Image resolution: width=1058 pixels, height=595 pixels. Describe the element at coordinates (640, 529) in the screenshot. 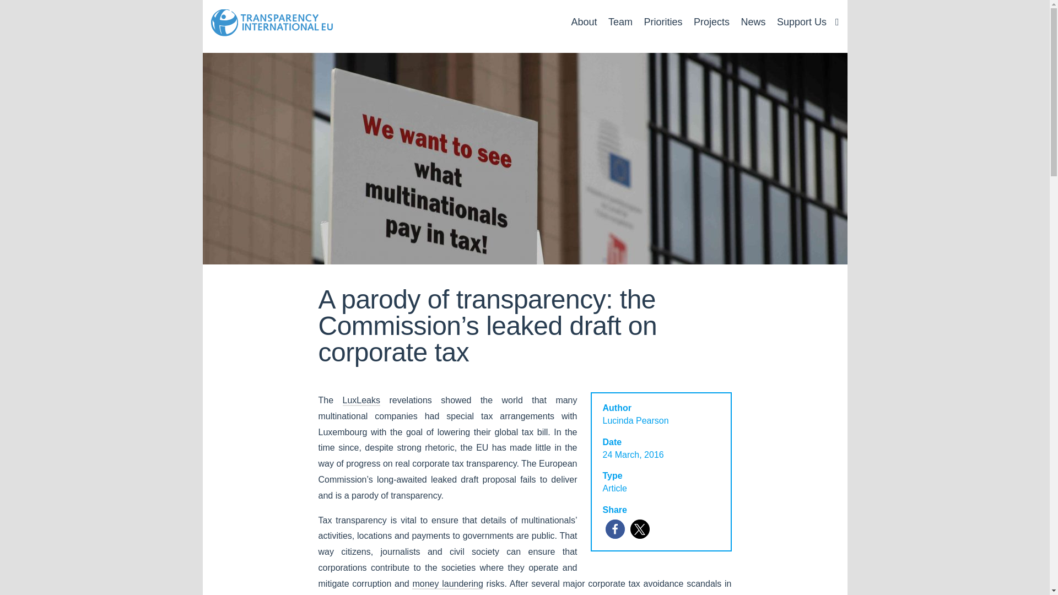

I see `Share on X` at that location.